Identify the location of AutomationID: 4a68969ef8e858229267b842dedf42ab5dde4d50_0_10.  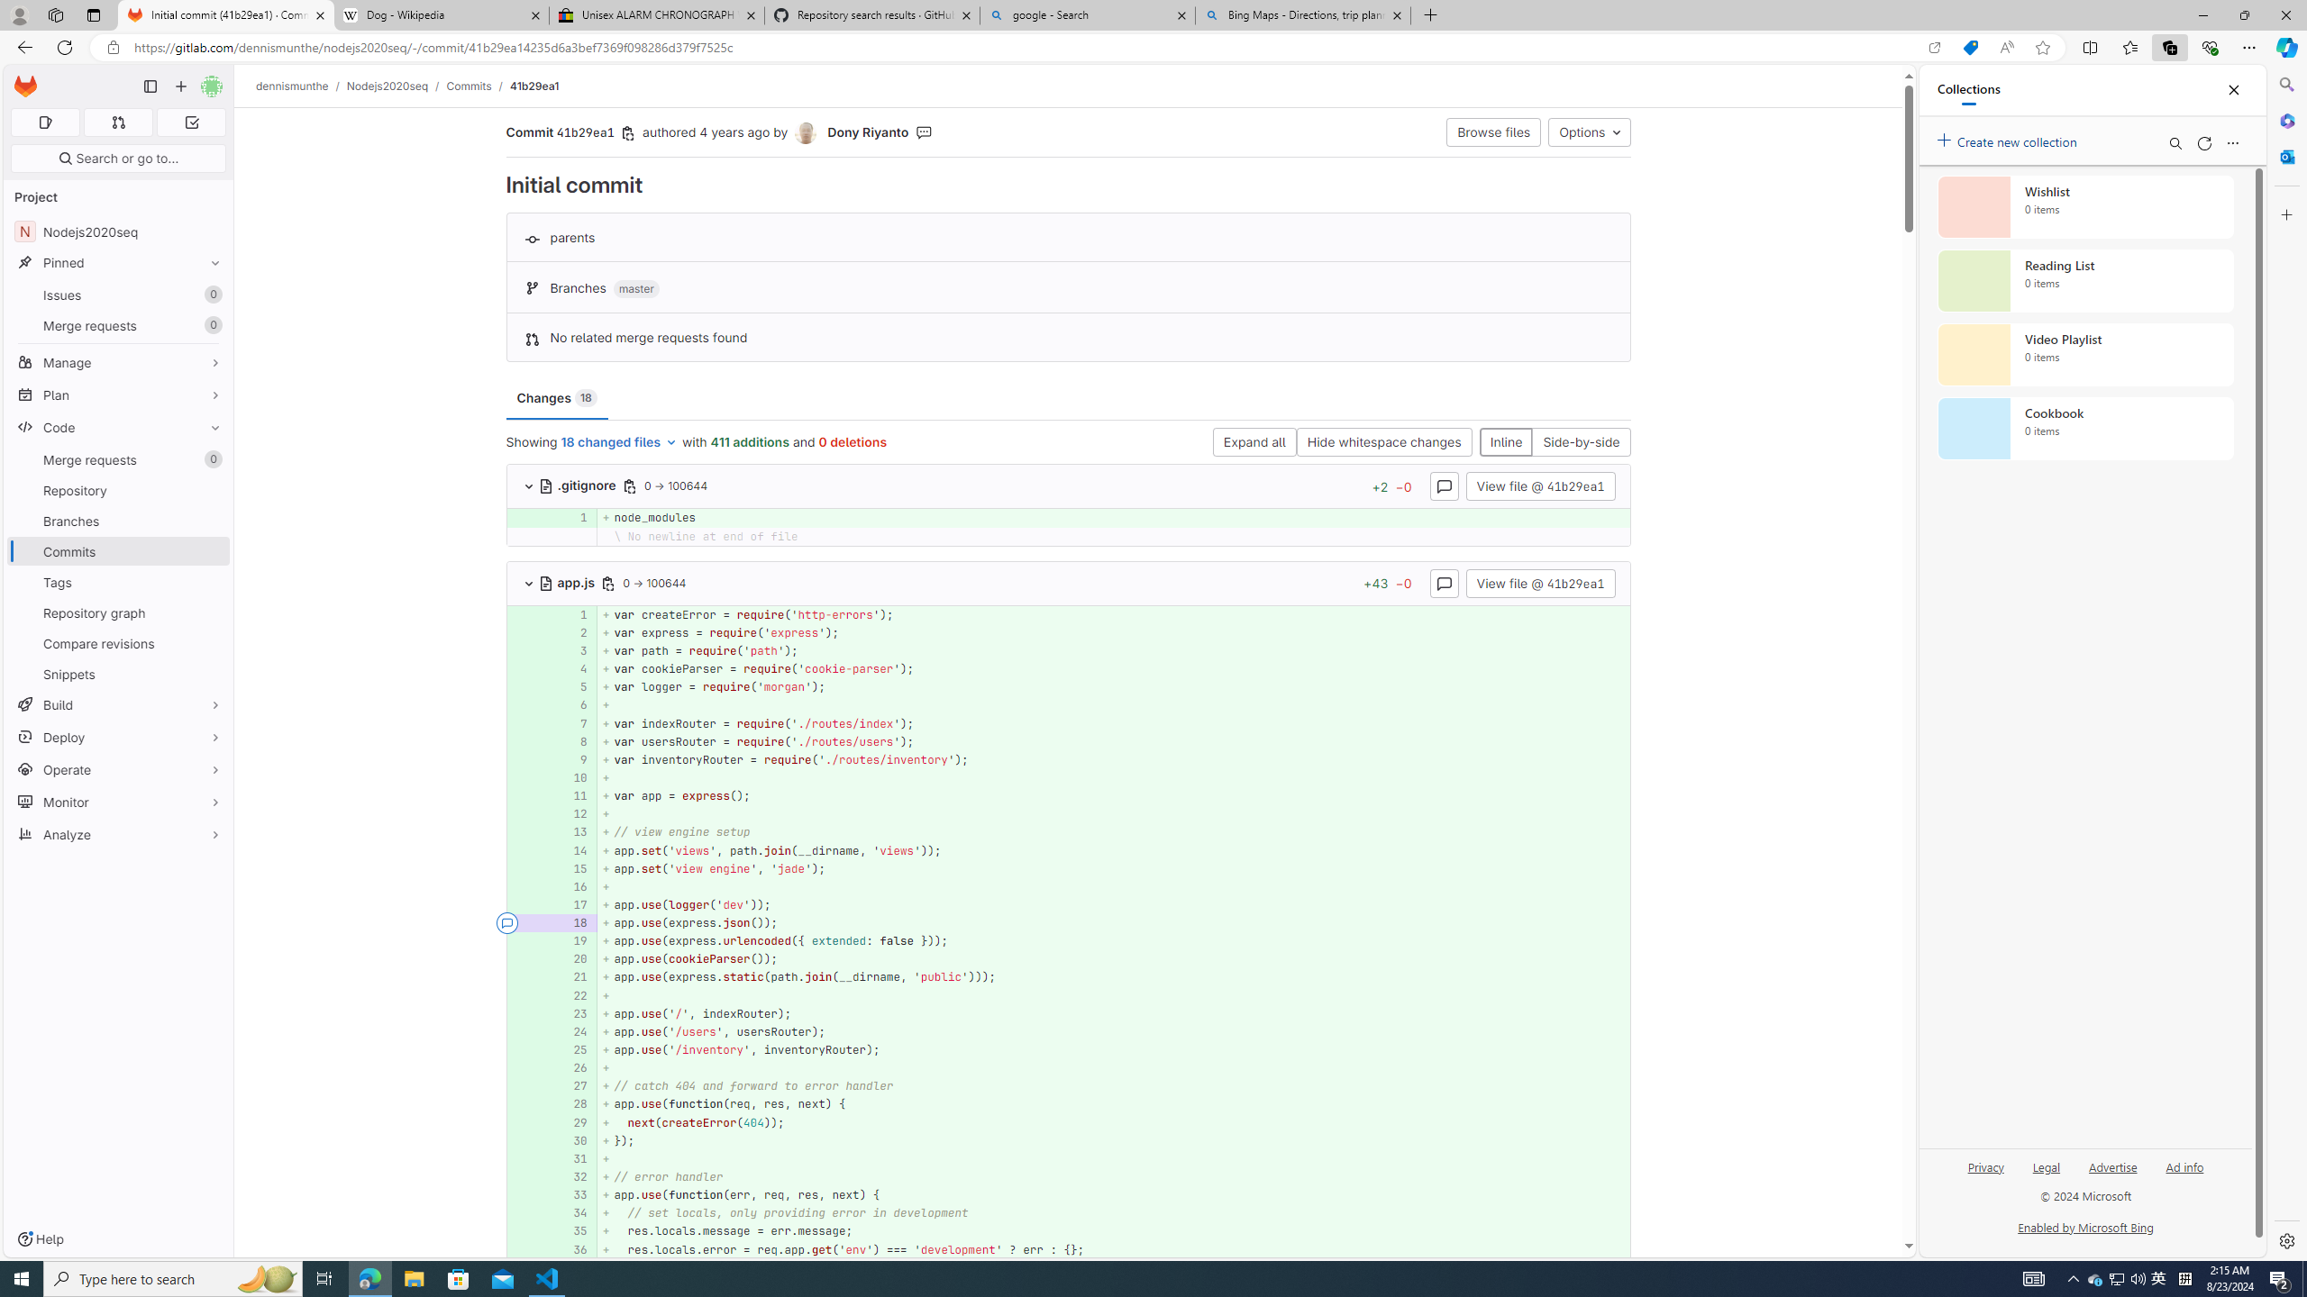
(1069, 778).